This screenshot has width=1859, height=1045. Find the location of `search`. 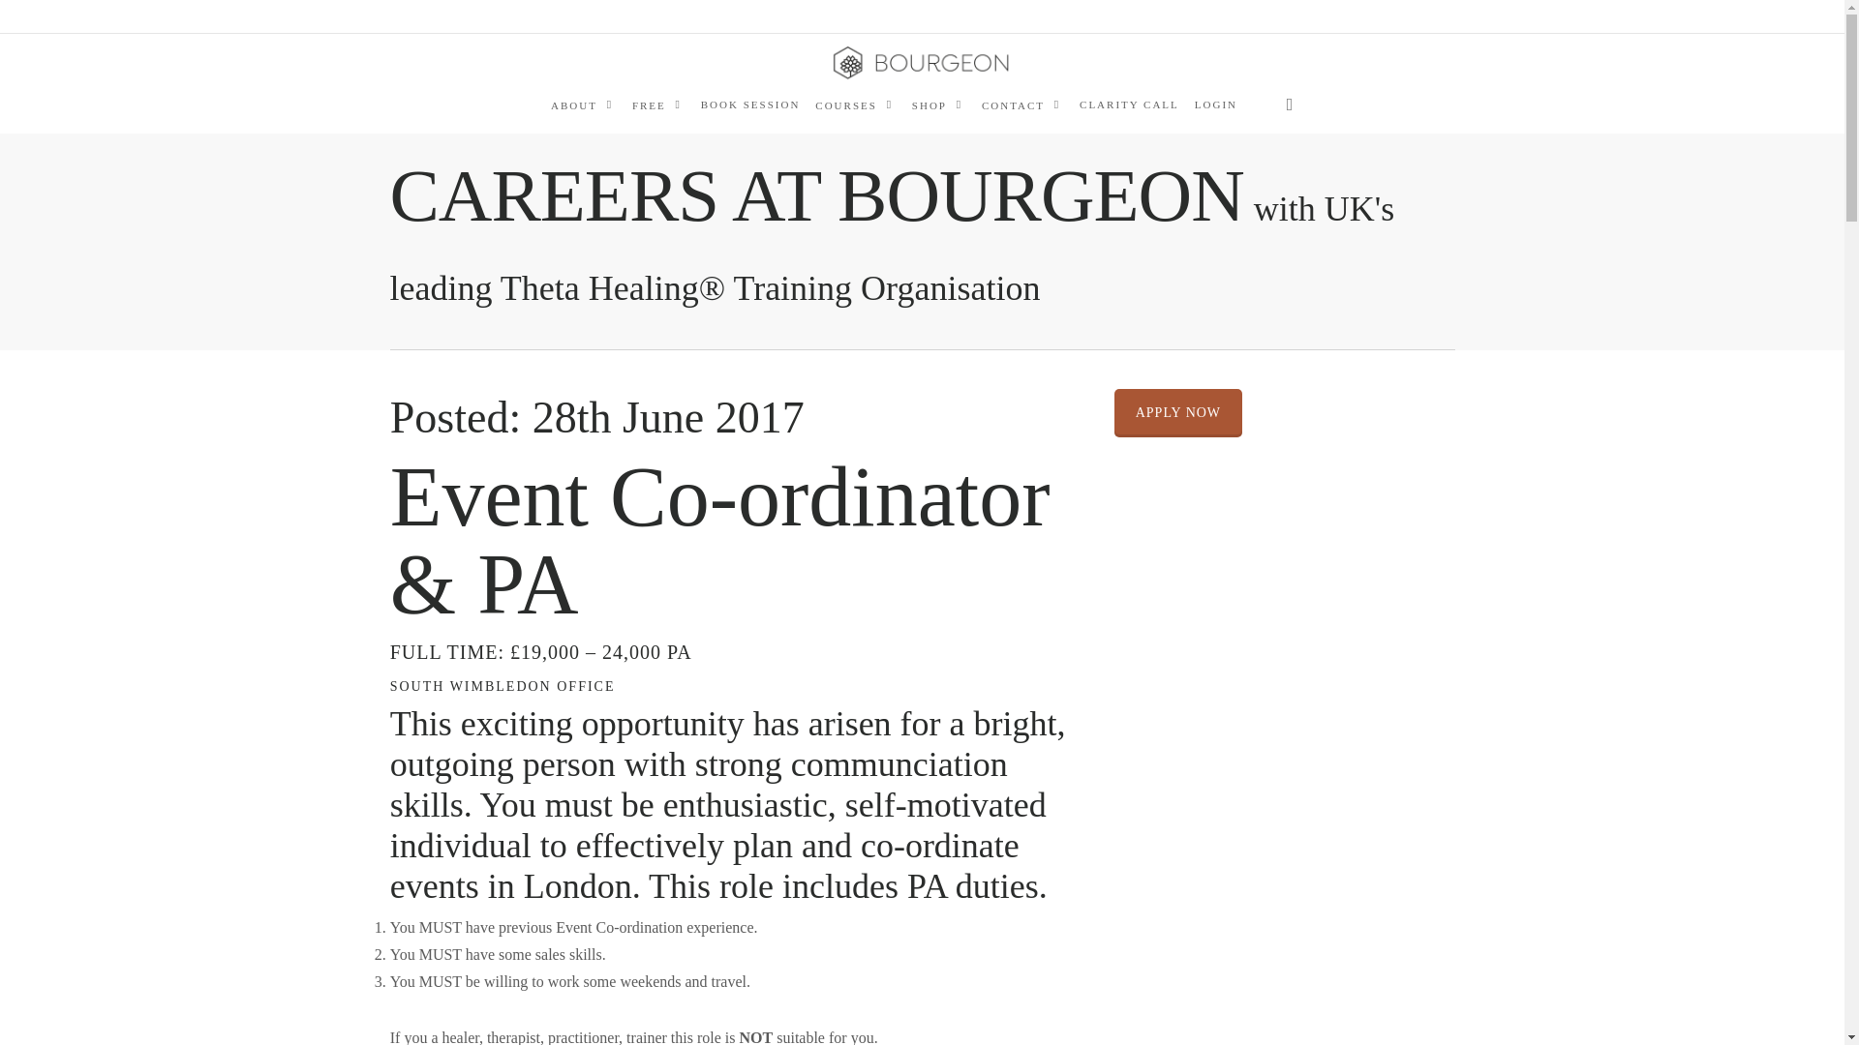

search is located at coordinates (1290, 104).